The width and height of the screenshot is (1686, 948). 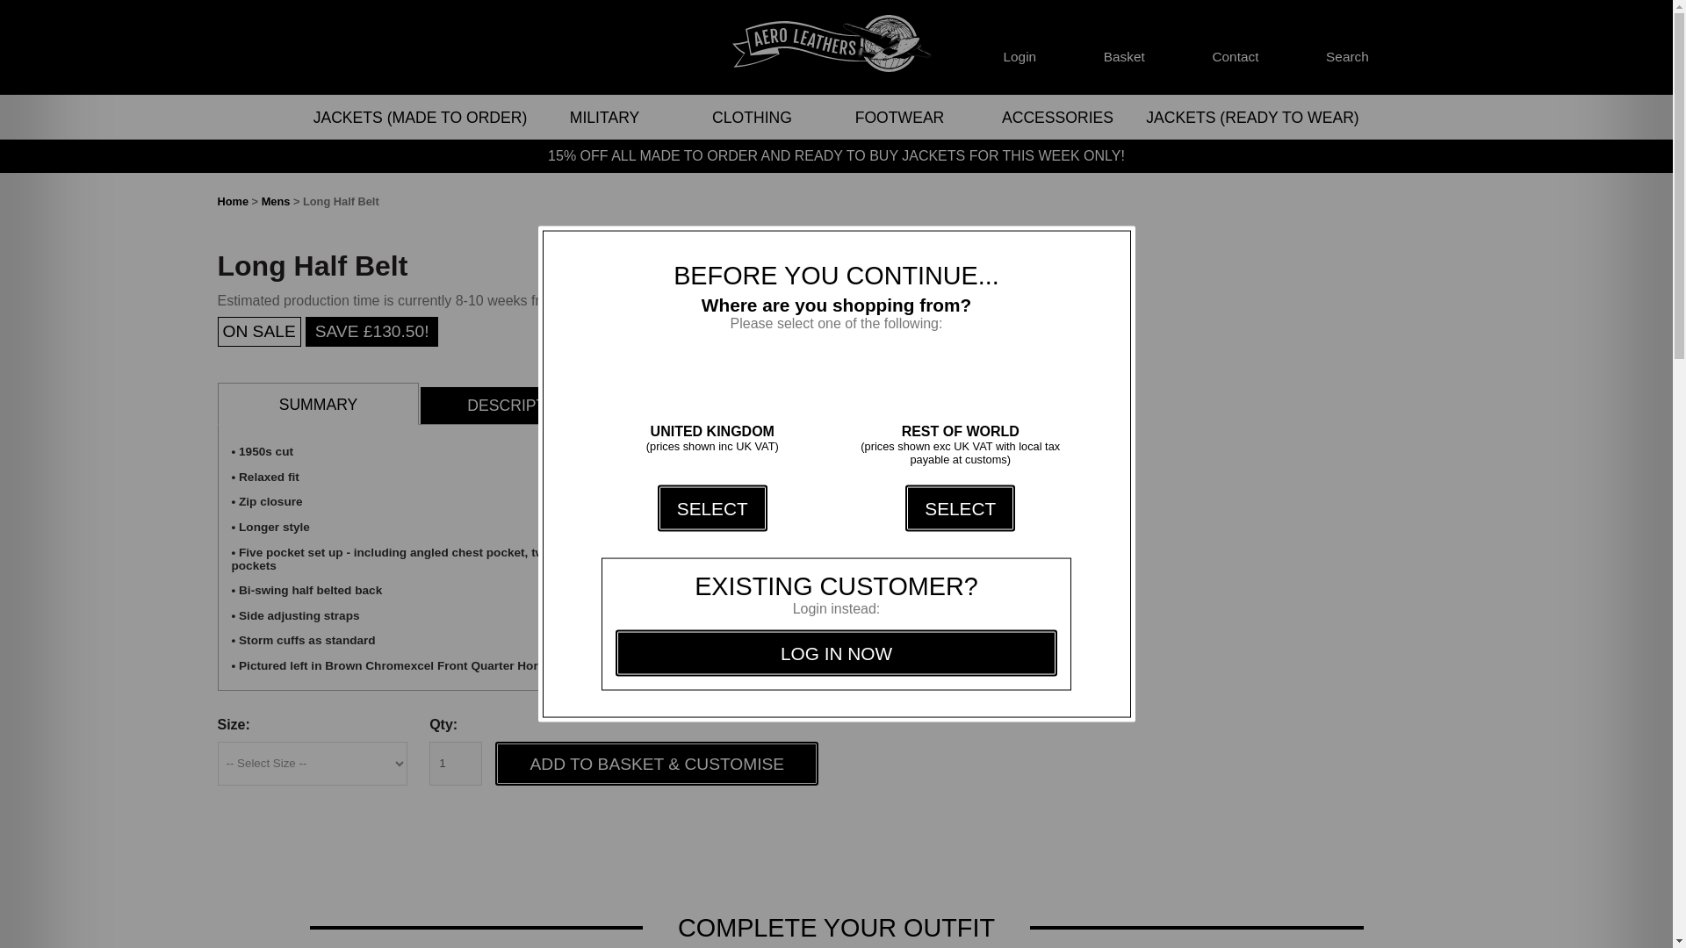 I want to click on ACCESSORIES, so click(x=1056, y=118).